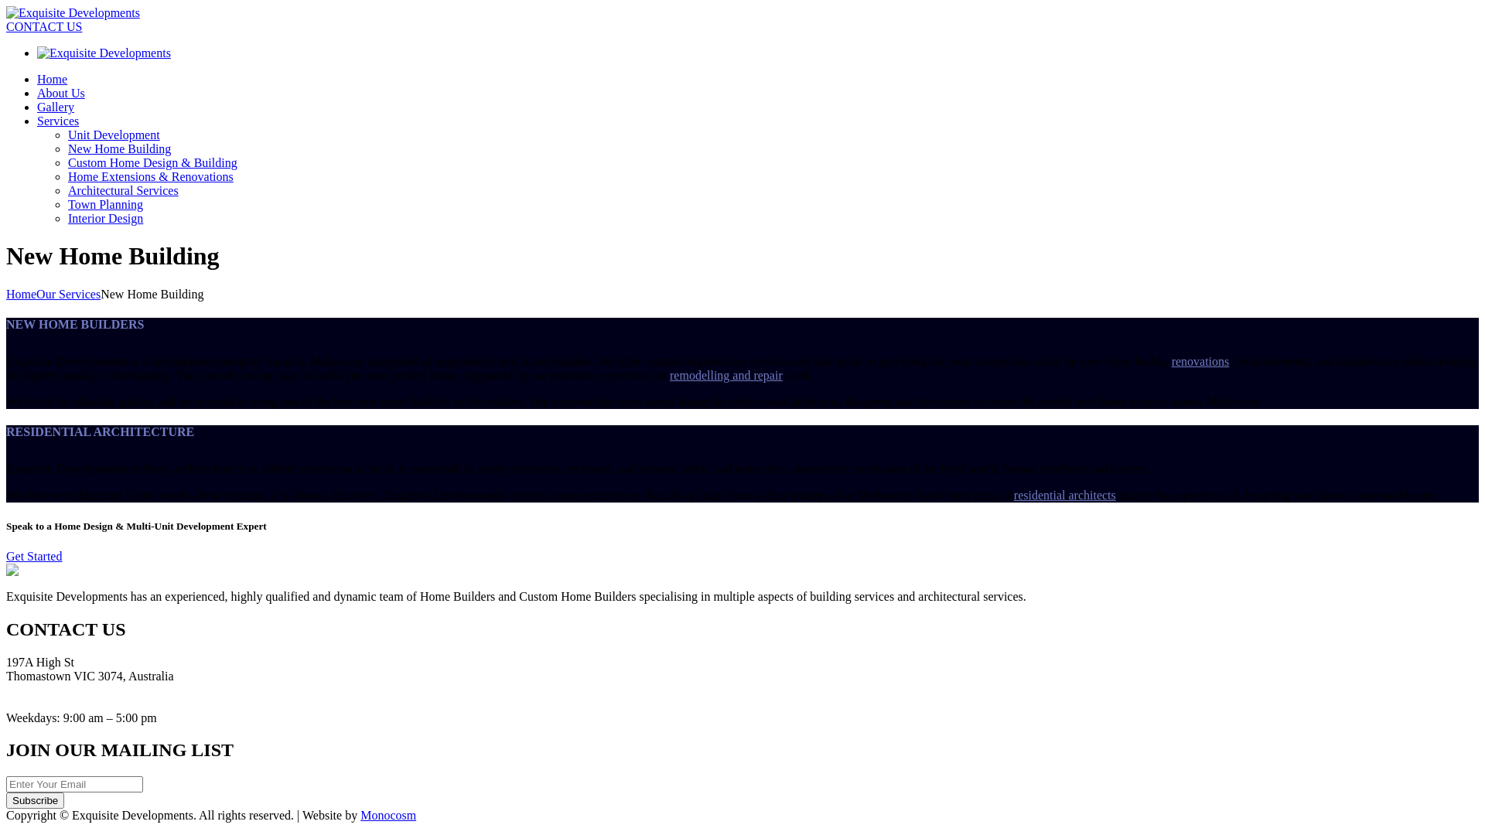  I want to click on info@exquisitedevelopments.com.au, so click(97, 690).